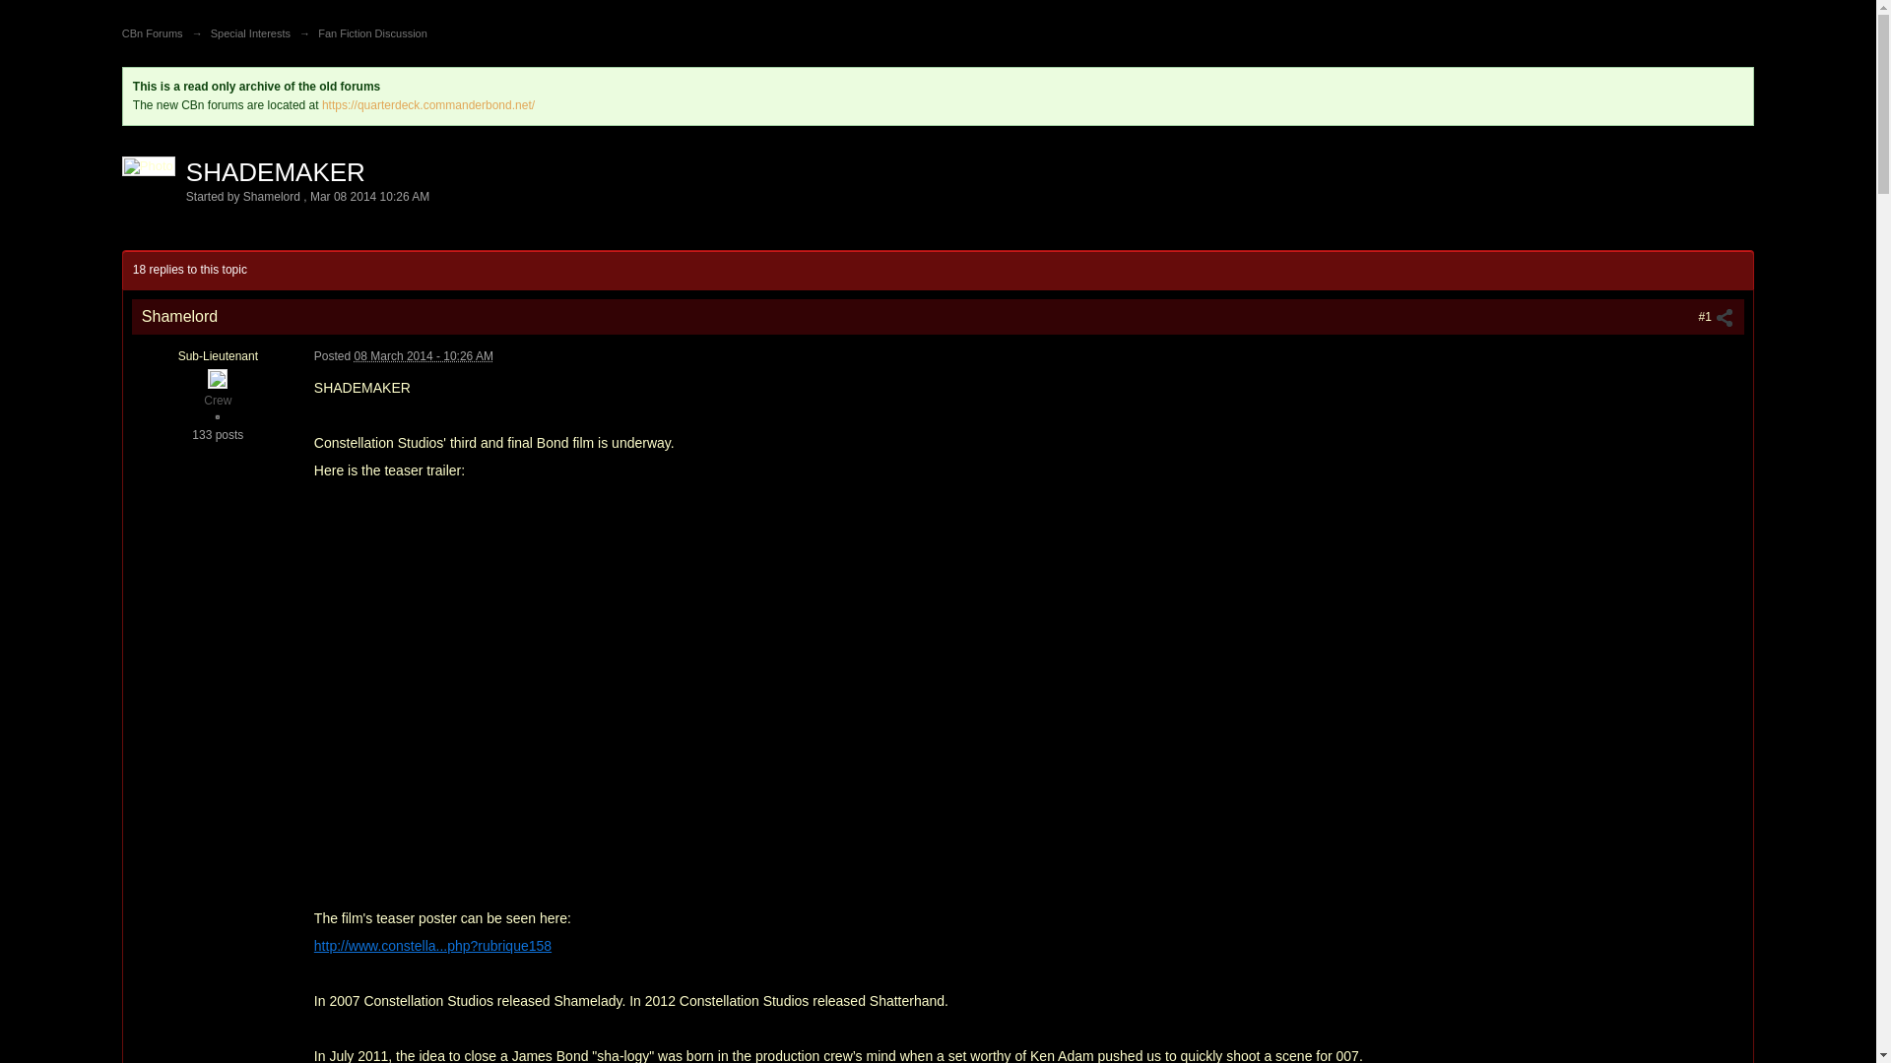  What do you see at coordinates (372, 33) in the screenshot?
I see `Fan Fiction Discussion` at bounding box center [372, 33].